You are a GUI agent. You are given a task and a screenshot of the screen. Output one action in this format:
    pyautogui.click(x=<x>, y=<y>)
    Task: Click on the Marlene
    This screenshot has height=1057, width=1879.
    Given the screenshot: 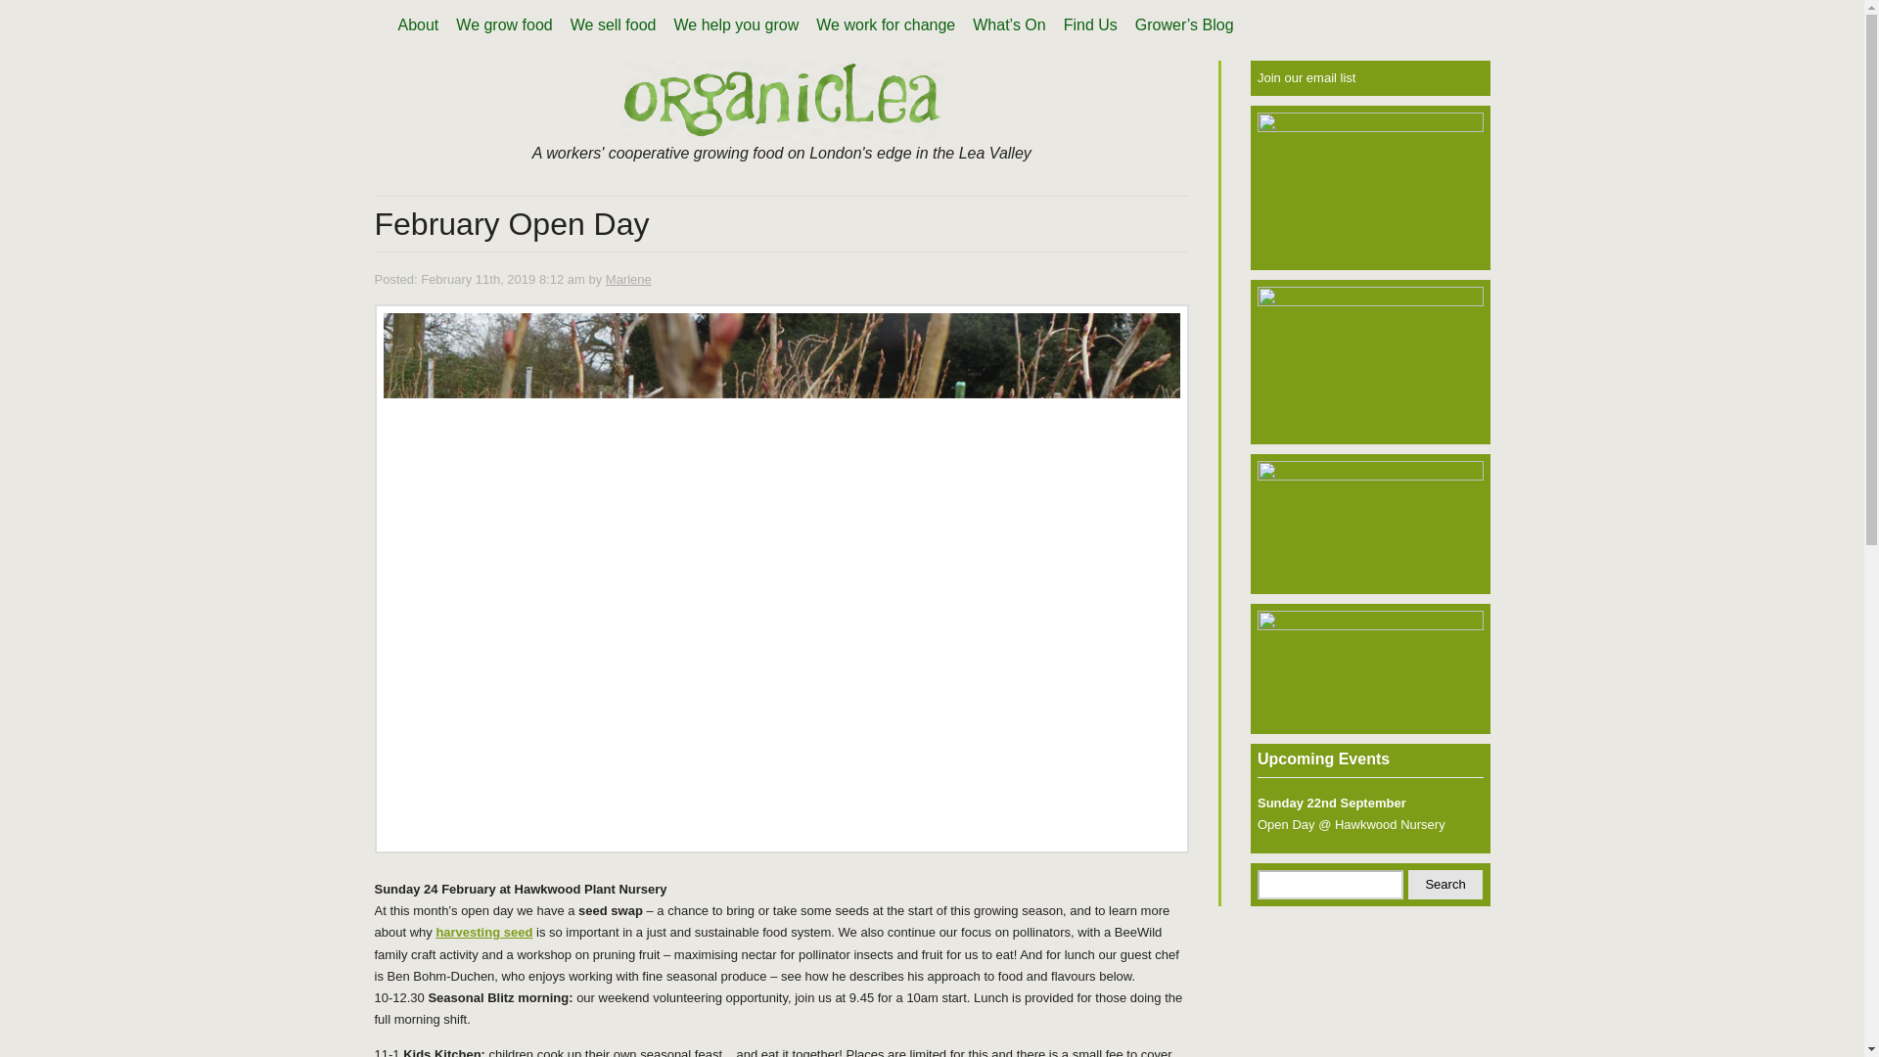 What is the action you would take?
    pyautogui.click(x=628, y=278)
    